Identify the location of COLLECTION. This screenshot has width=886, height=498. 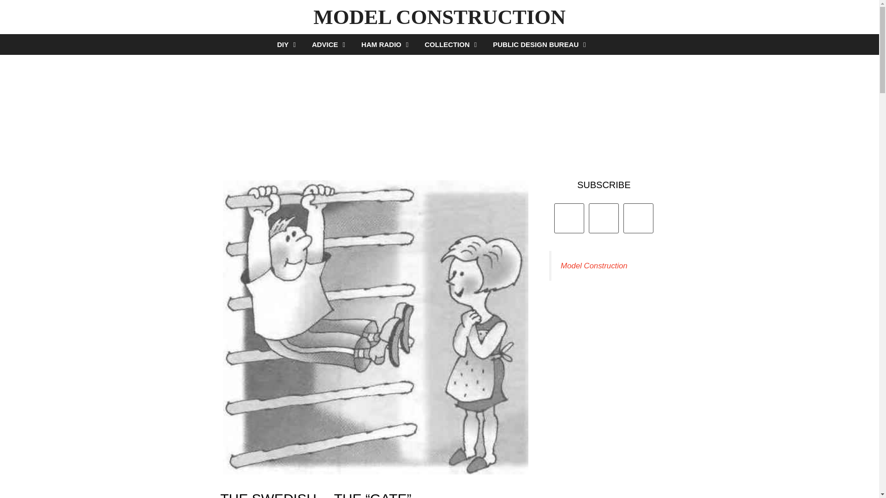
(451, 44).